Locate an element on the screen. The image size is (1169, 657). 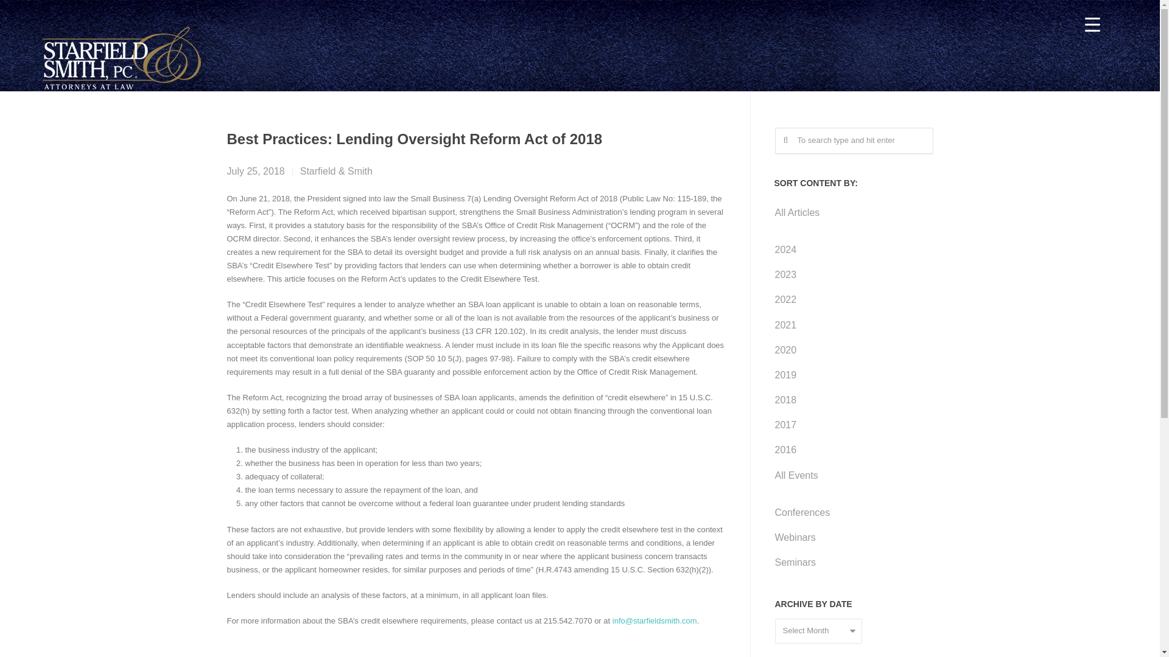
LinkedIn is located at coordinates (346, 655).